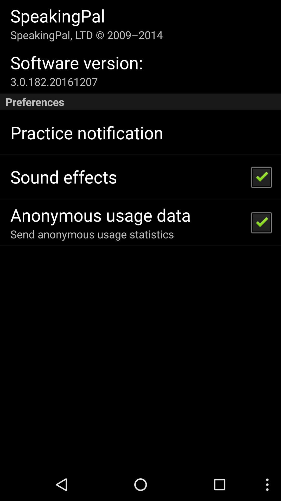  What do you see at coordinates (54, 81) in the screenshot?
I see `turn on item below software version:` at bounding box center [54, 81].